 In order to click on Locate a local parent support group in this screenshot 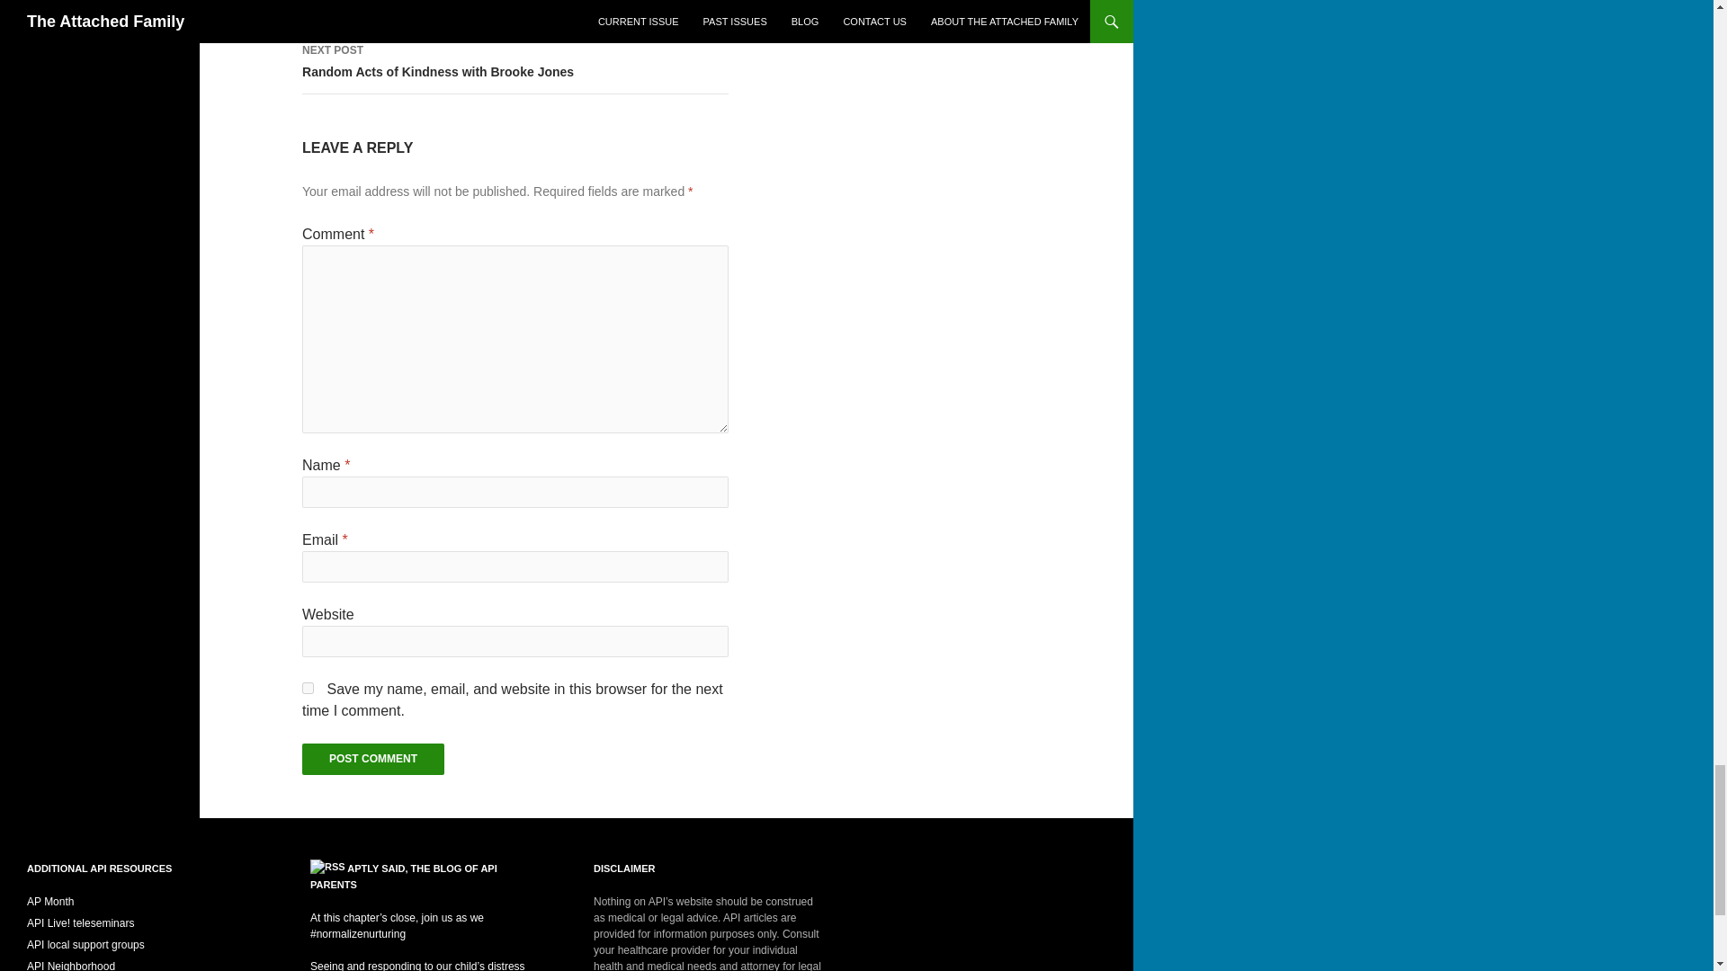, I will do `click(86, 945)`.